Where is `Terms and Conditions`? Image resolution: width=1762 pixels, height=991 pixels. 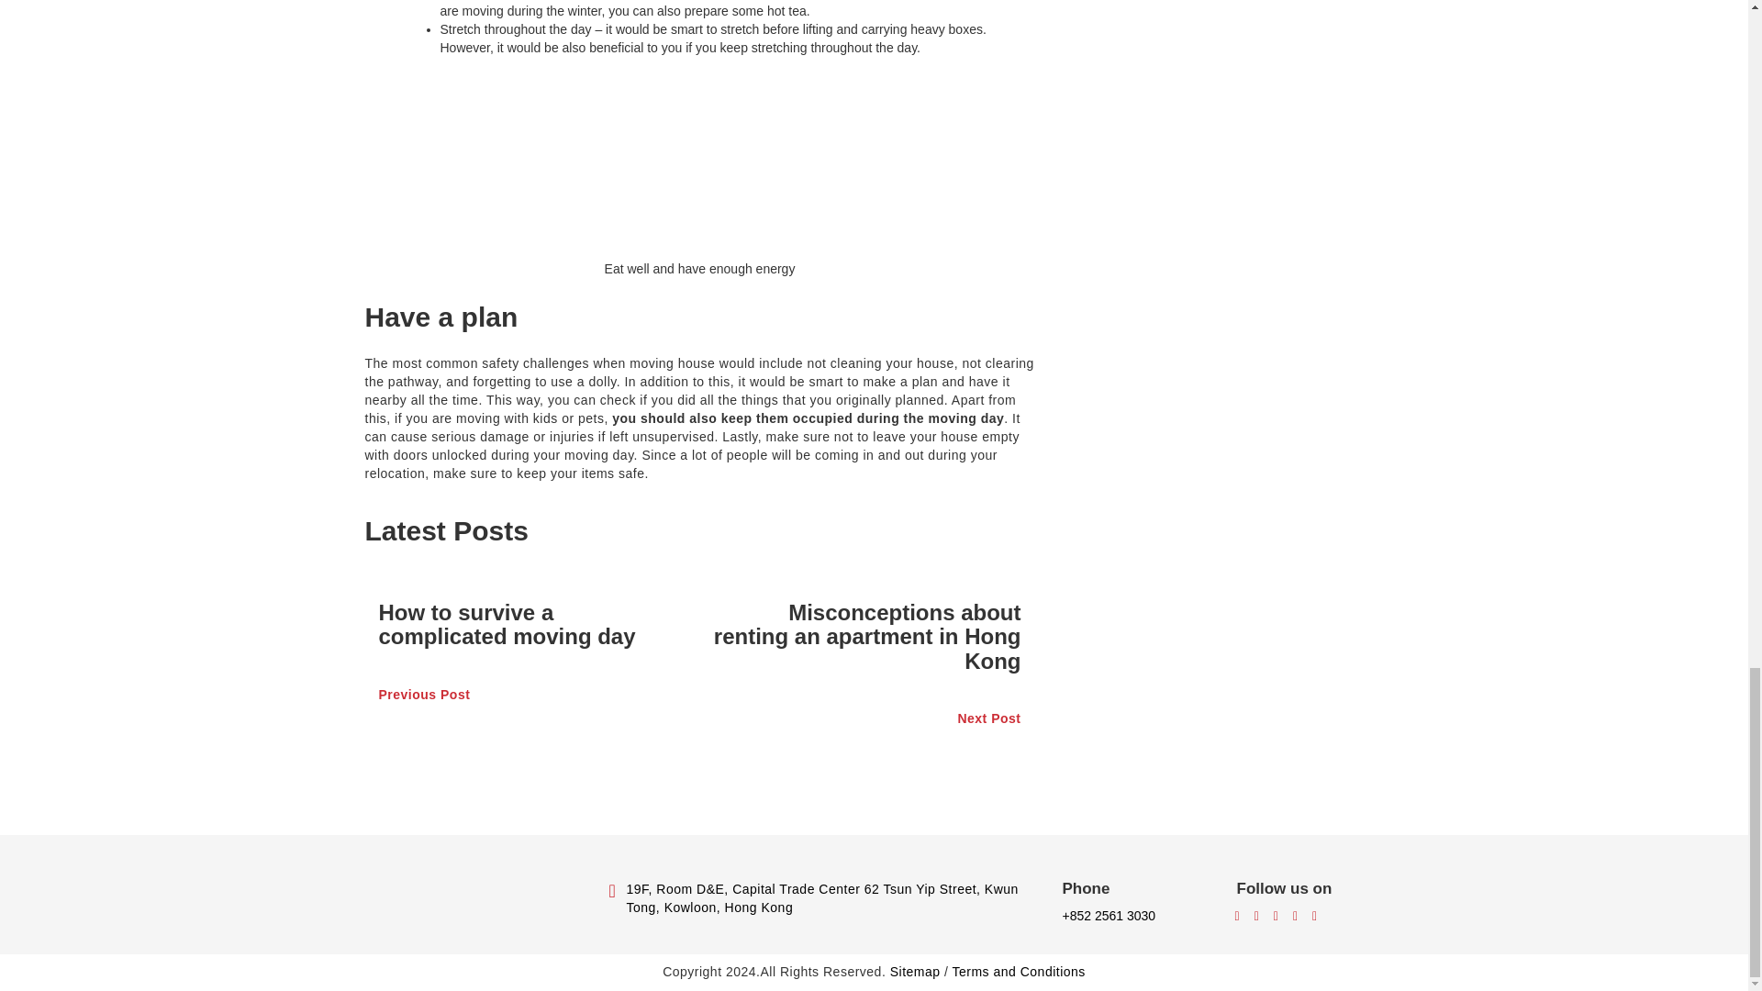
Terms and Conditions is located at coordinates (1018, 971).